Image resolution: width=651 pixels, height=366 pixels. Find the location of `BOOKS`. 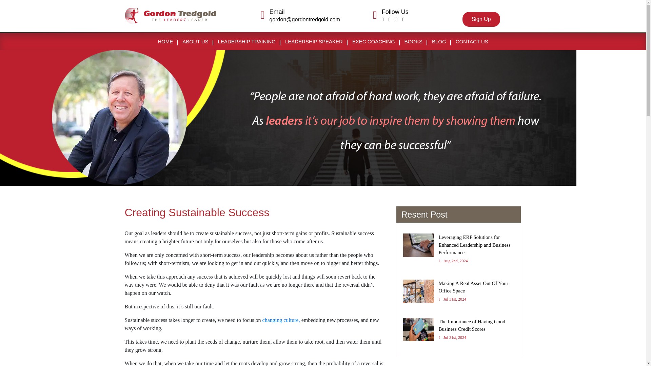

BOOKS is located at coordinates (413, 41).